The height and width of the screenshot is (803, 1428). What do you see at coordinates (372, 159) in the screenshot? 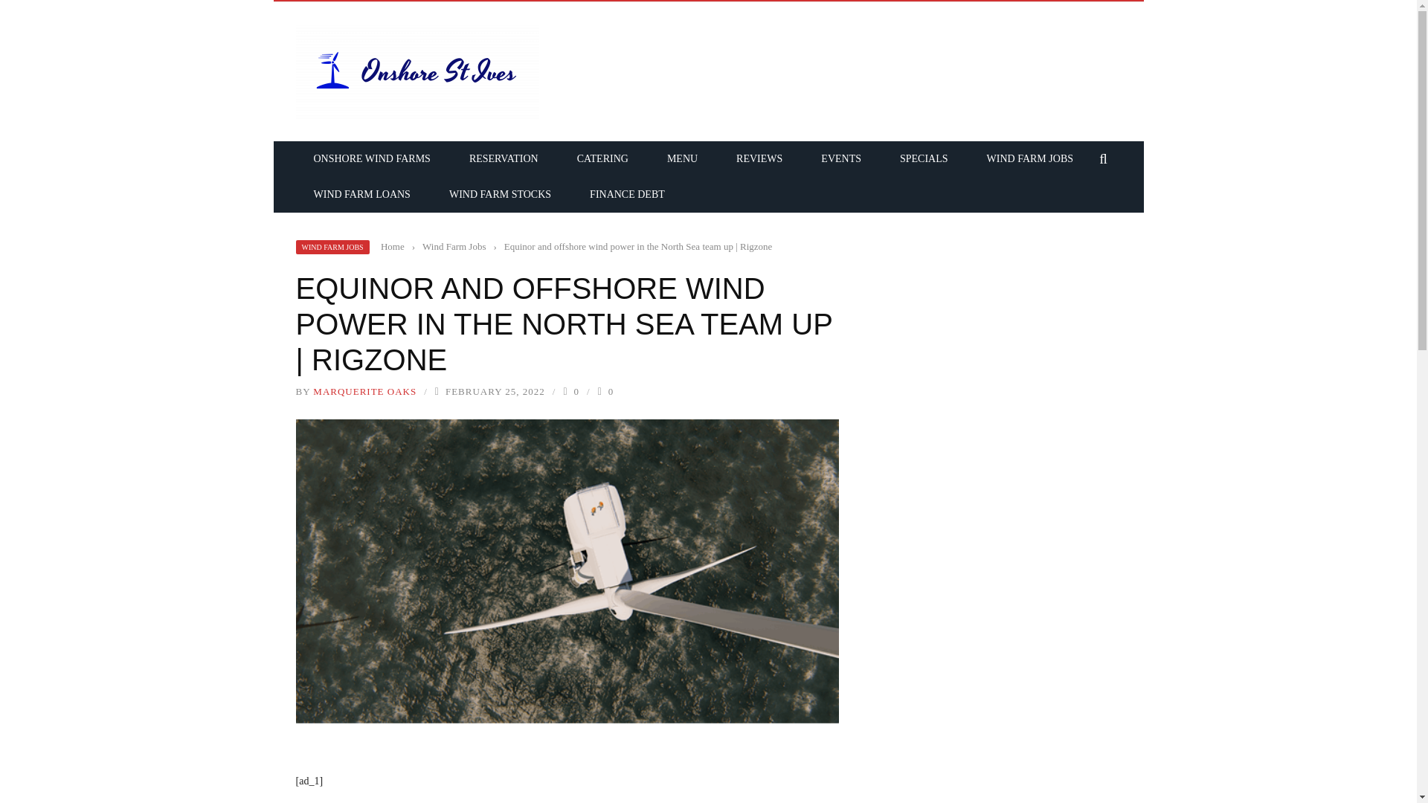
I see `ONSHORE WIND FARMS` at bounding box center [372, 159].